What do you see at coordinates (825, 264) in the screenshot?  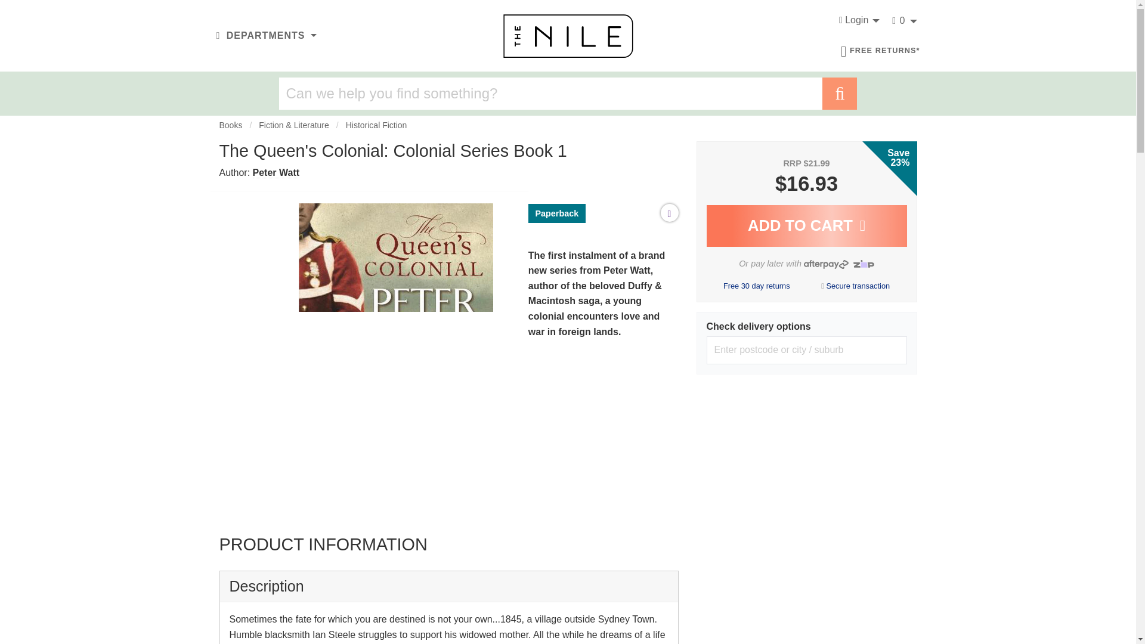 I see `How Afterpay Works` at bounding box center [825, 264].